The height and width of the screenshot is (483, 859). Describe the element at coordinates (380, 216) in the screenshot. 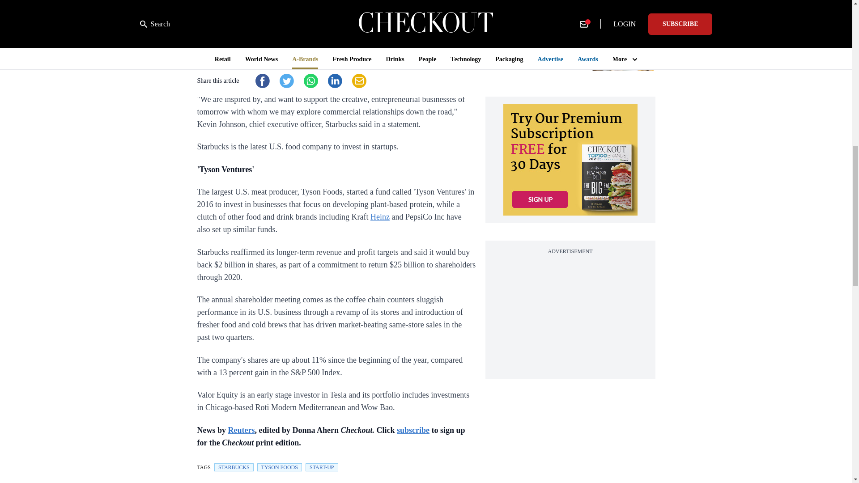

I see `Heinz` at that location.